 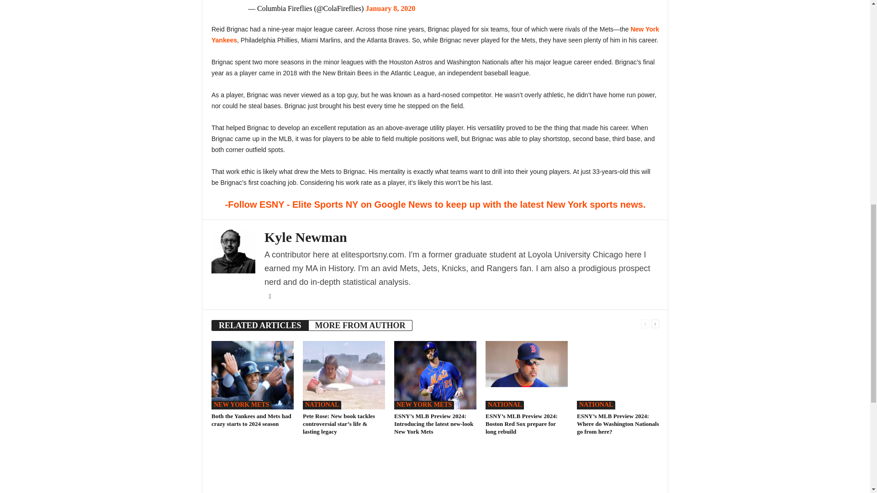 What do you see at coordinates (251, 420) in the screenshot?
I see `Both the Yankees and Mets had crazy starts to 2024 season` at bounding box center [251, 420].